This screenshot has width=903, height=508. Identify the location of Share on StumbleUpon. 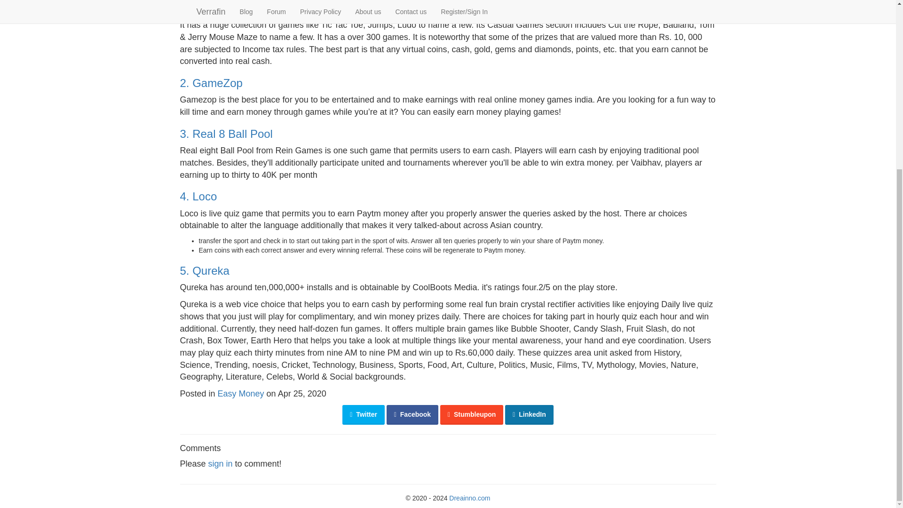
(471, 414).